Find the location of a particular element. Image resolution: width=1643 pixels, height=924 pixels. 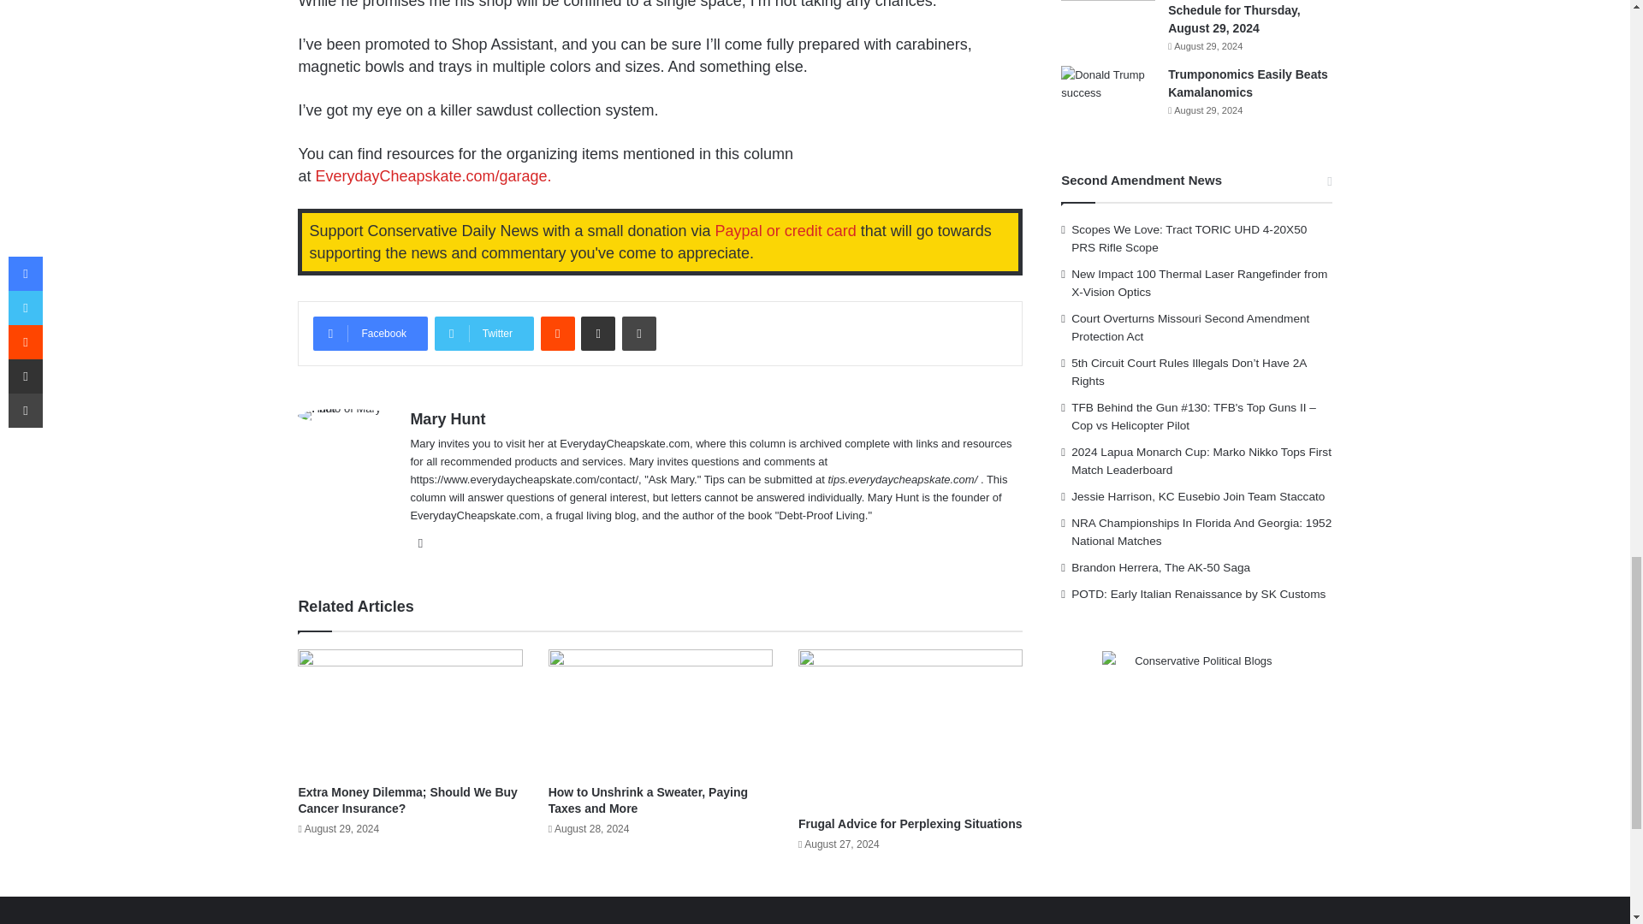

Reddit is located at coordinates (558, 334).